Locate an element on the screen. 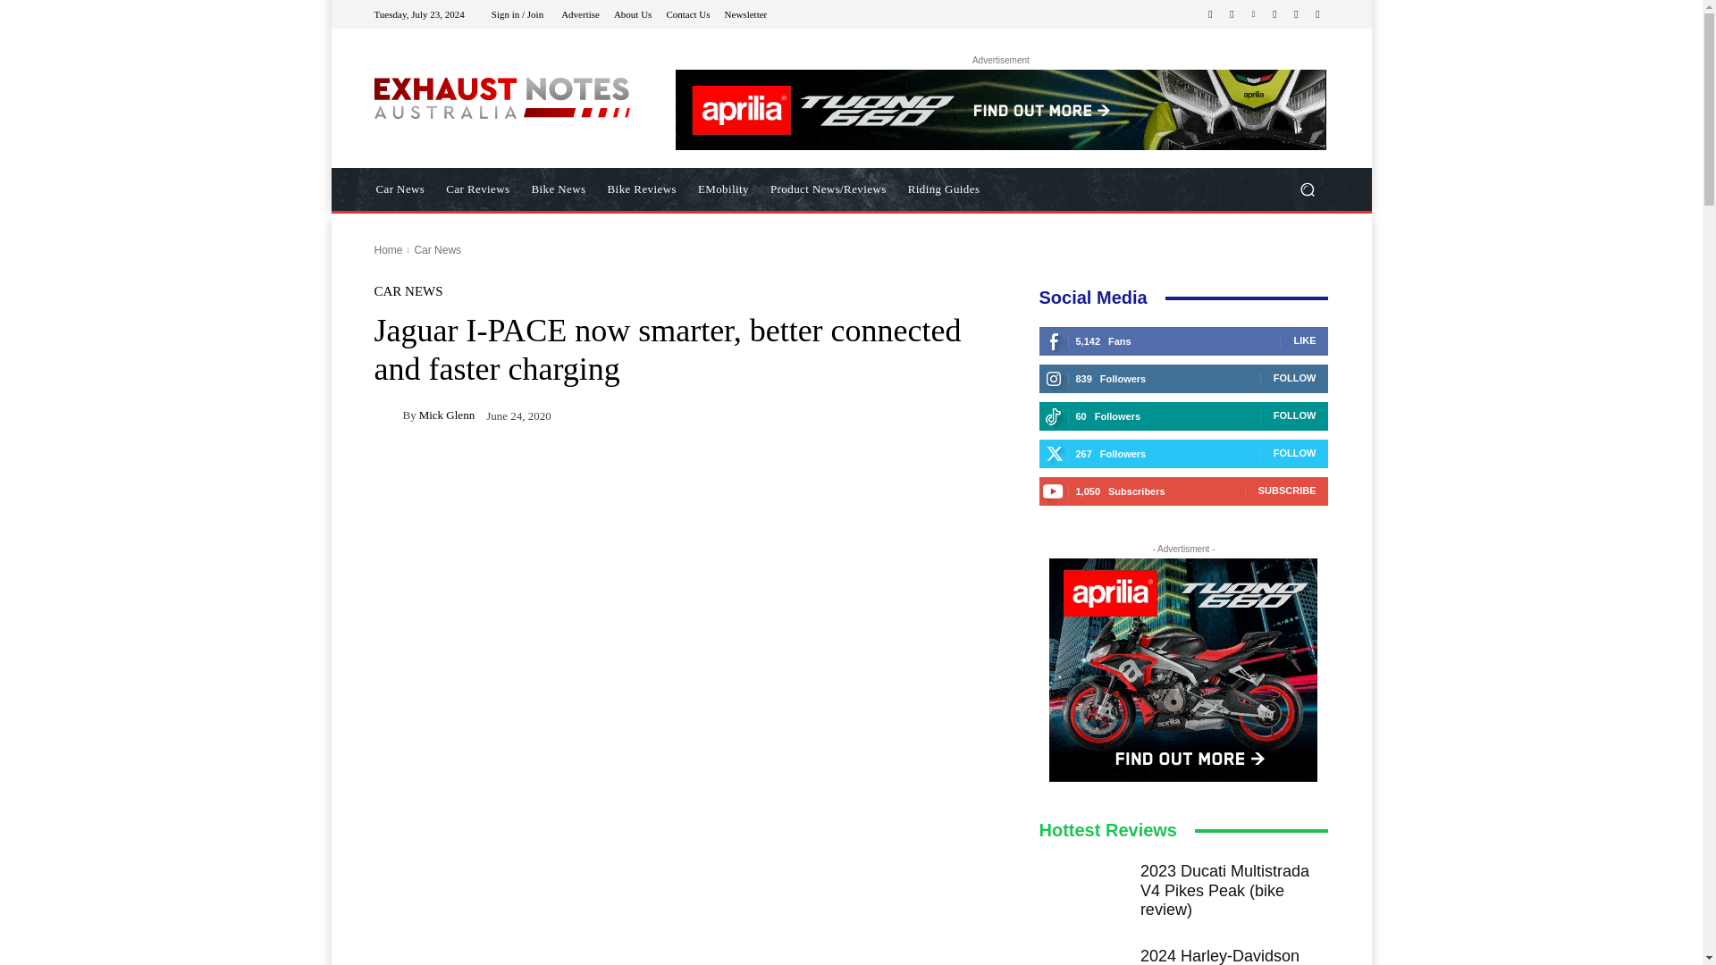  About Us is located at coordinates (633, 13).